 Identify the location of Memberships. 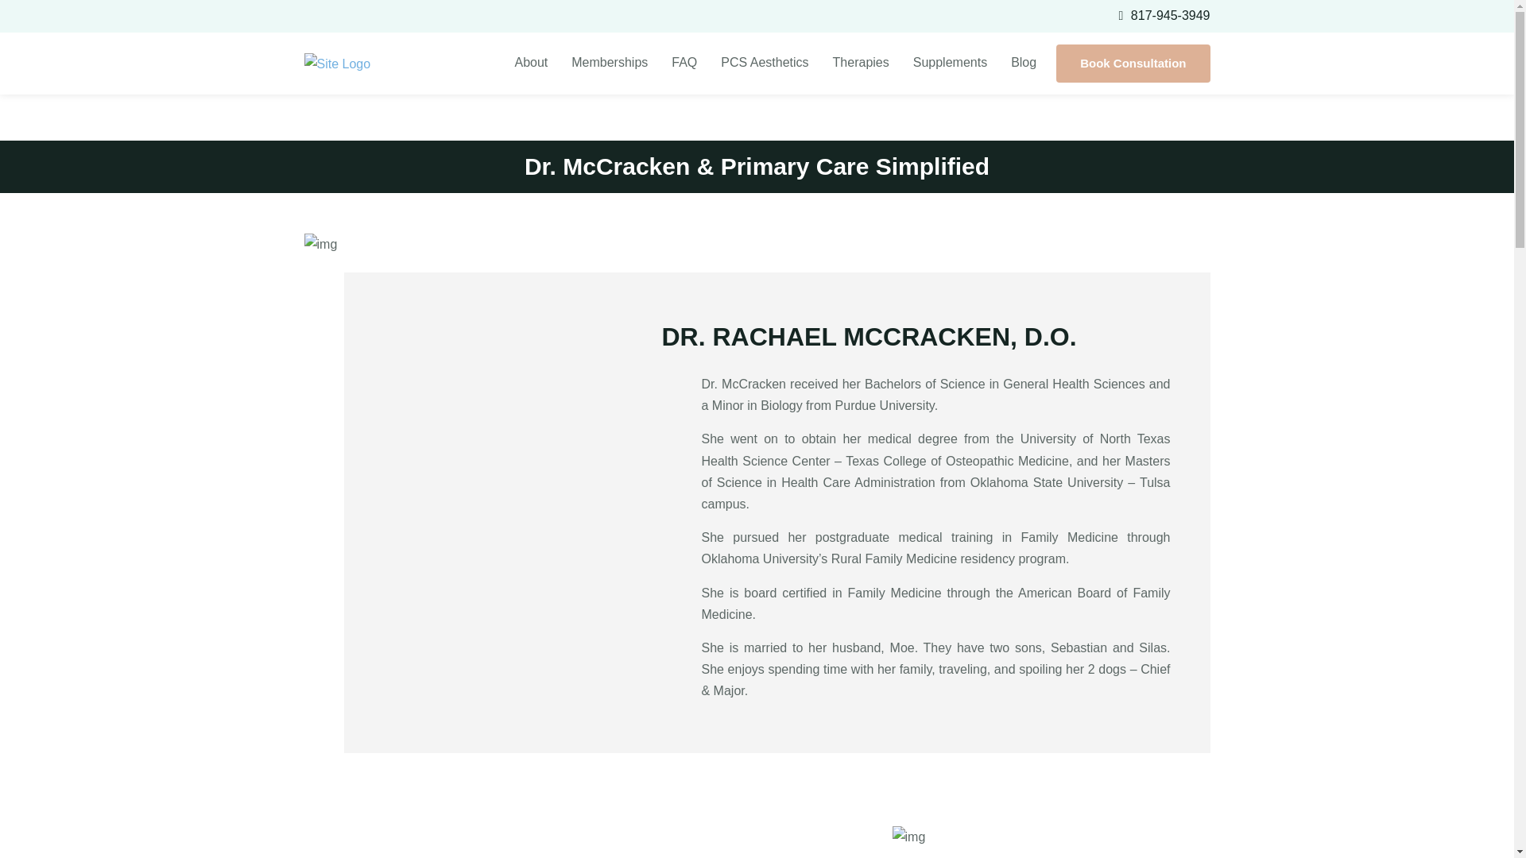
(609, 62).